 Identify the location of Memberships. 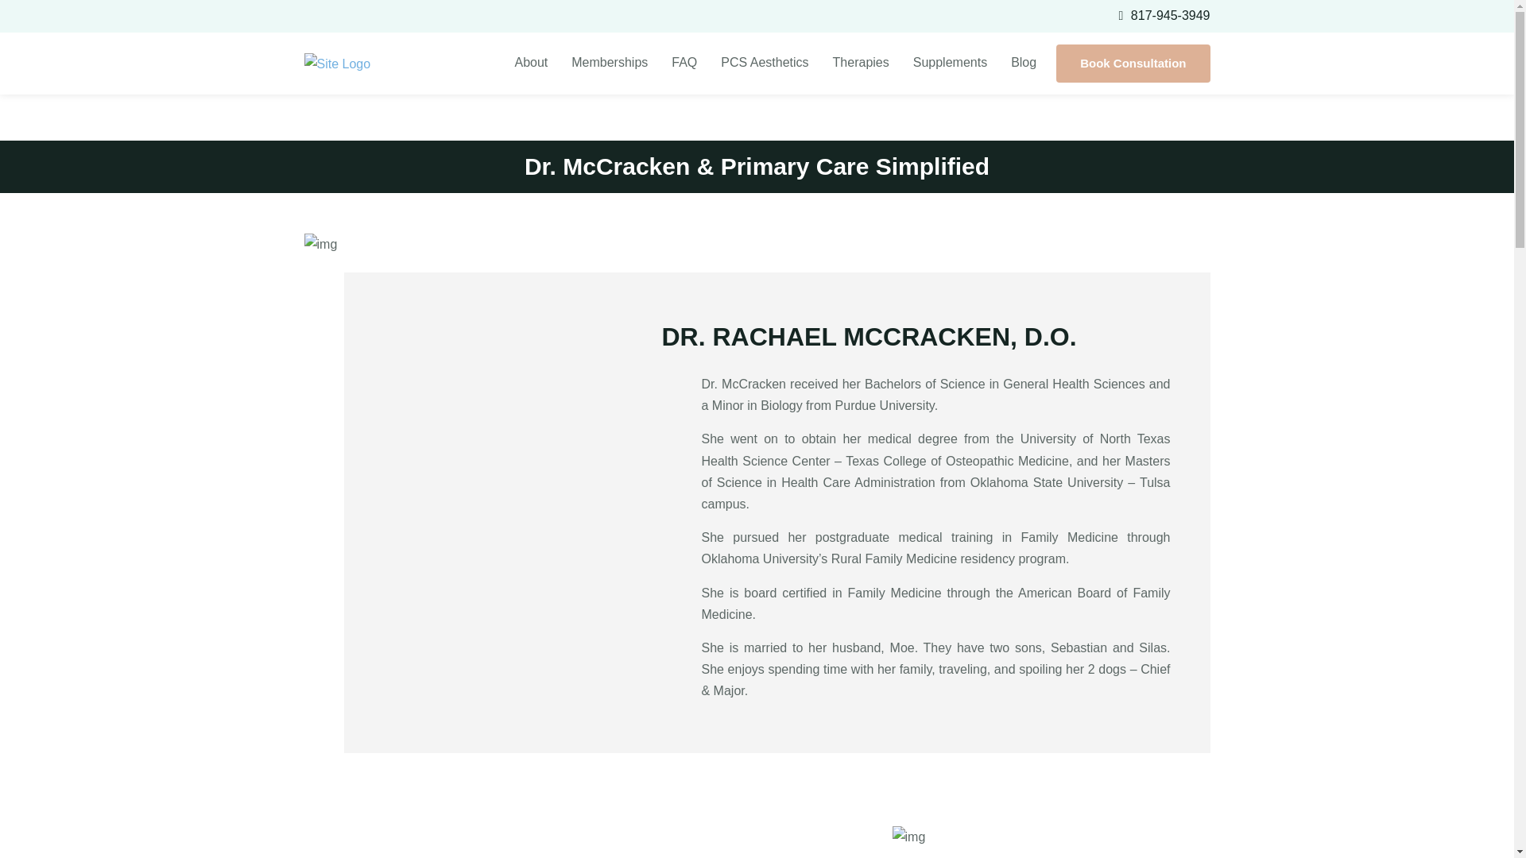
(609, 62).